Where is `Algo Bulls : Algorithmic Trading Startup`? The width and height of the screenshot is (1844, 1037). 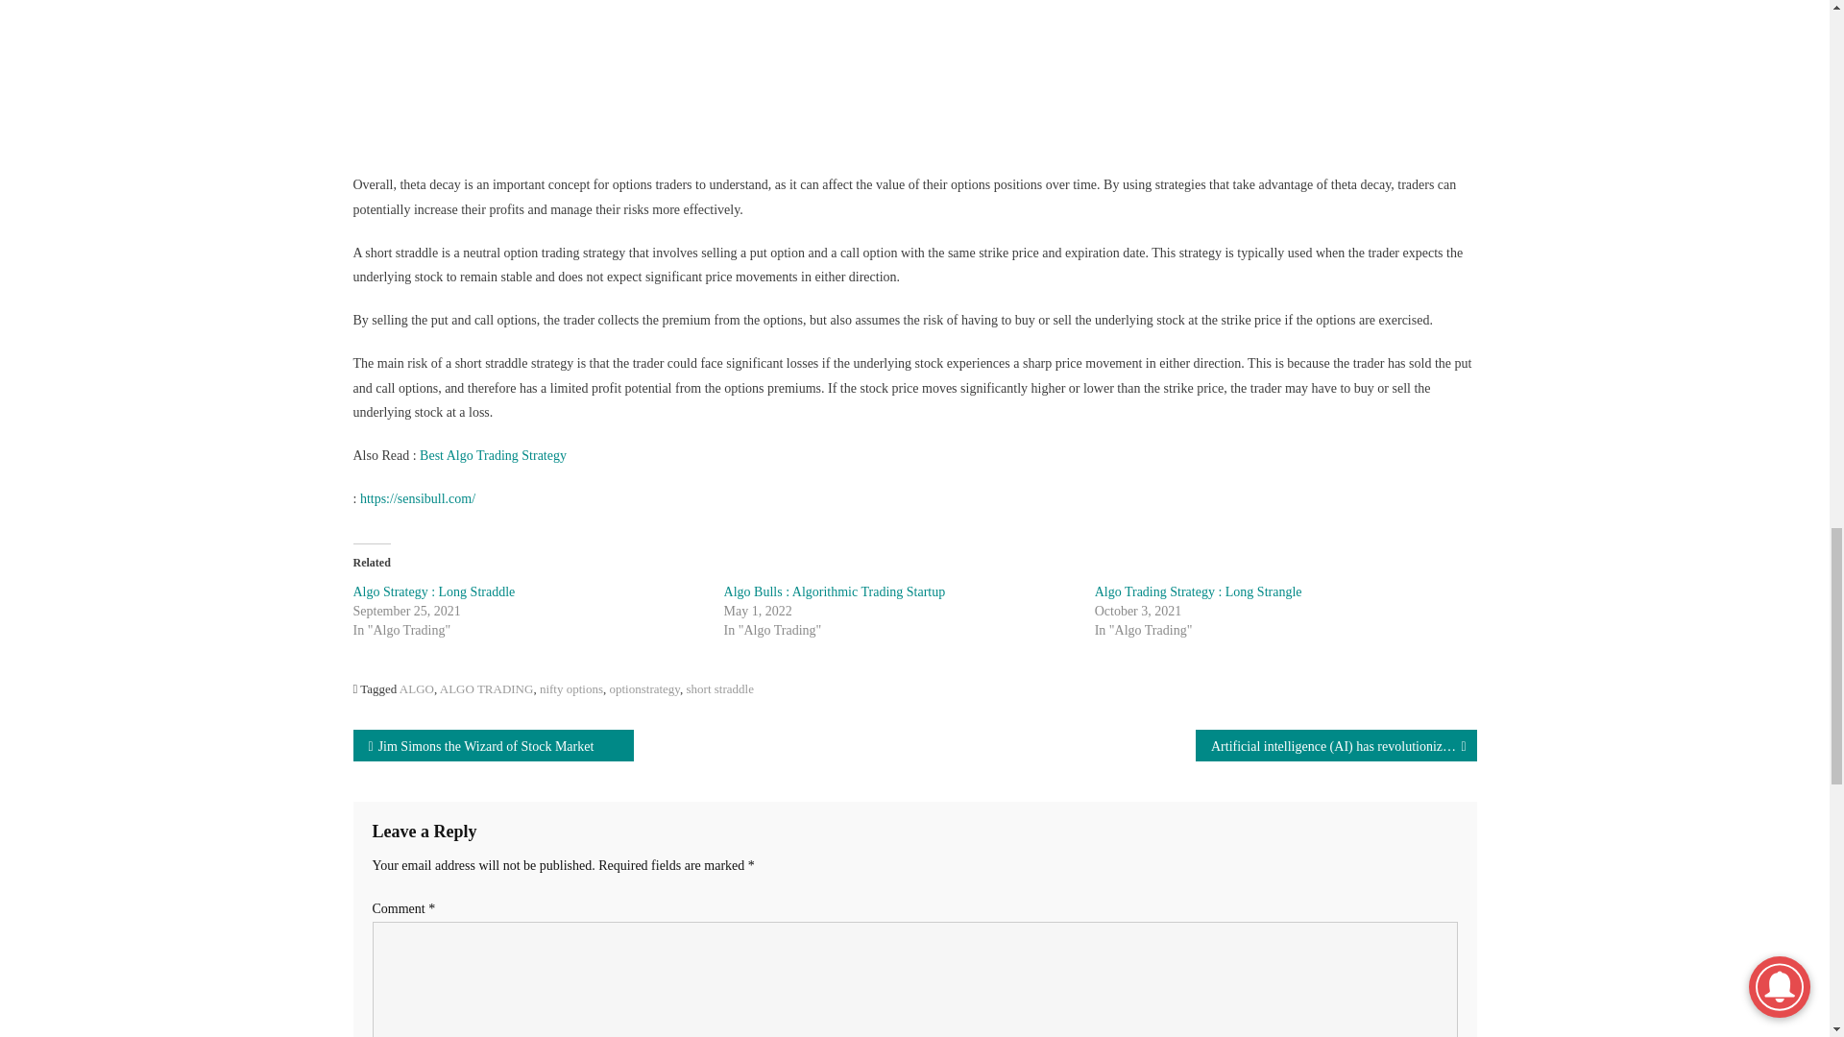
Algo Bulls : Algorithmic Trading Startup is located at coordinates (835, 591).